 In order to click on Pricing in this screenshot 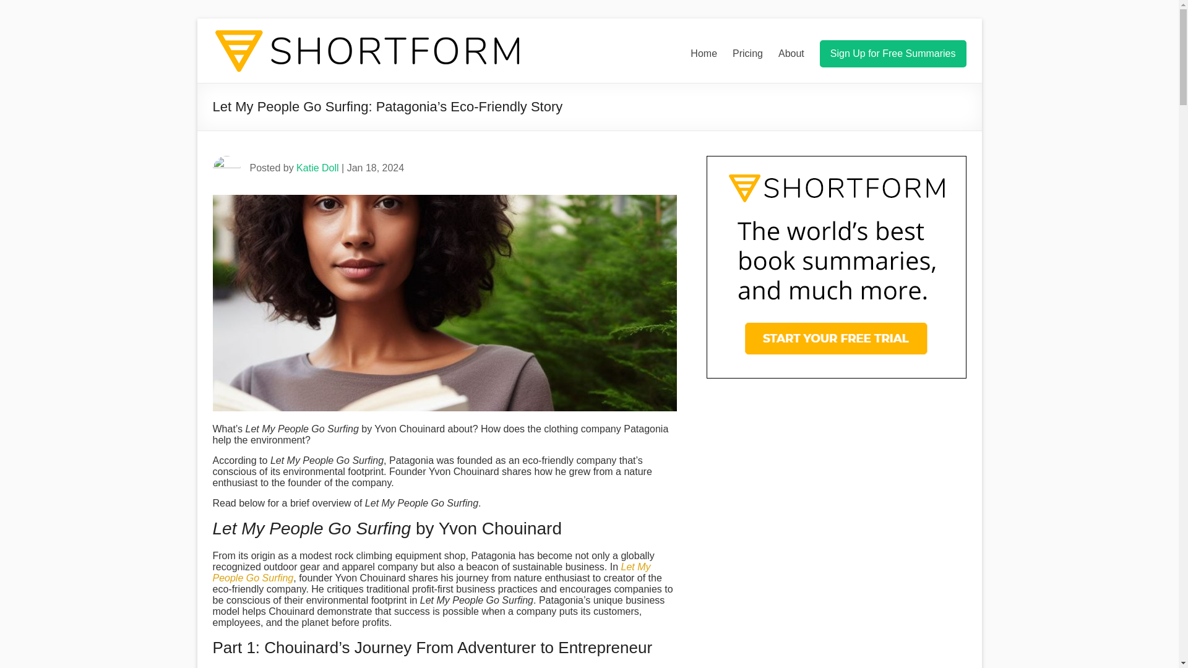, I will do `click(747, 53)`.